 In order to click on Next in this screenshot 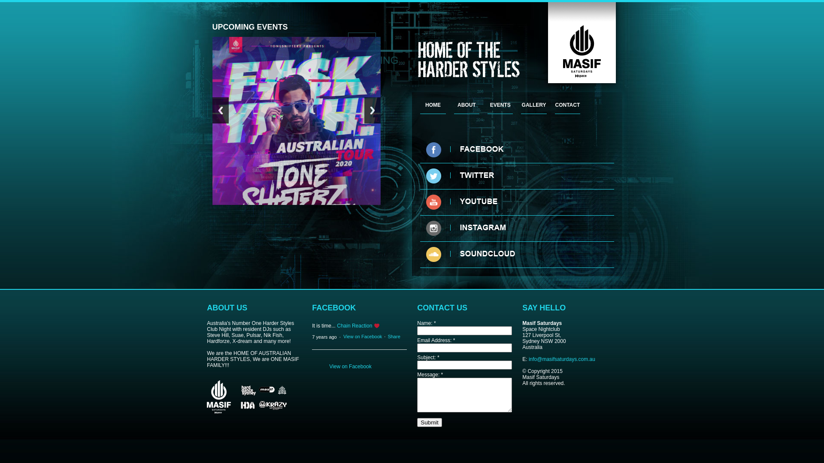, I will do `click(372, 145)`.